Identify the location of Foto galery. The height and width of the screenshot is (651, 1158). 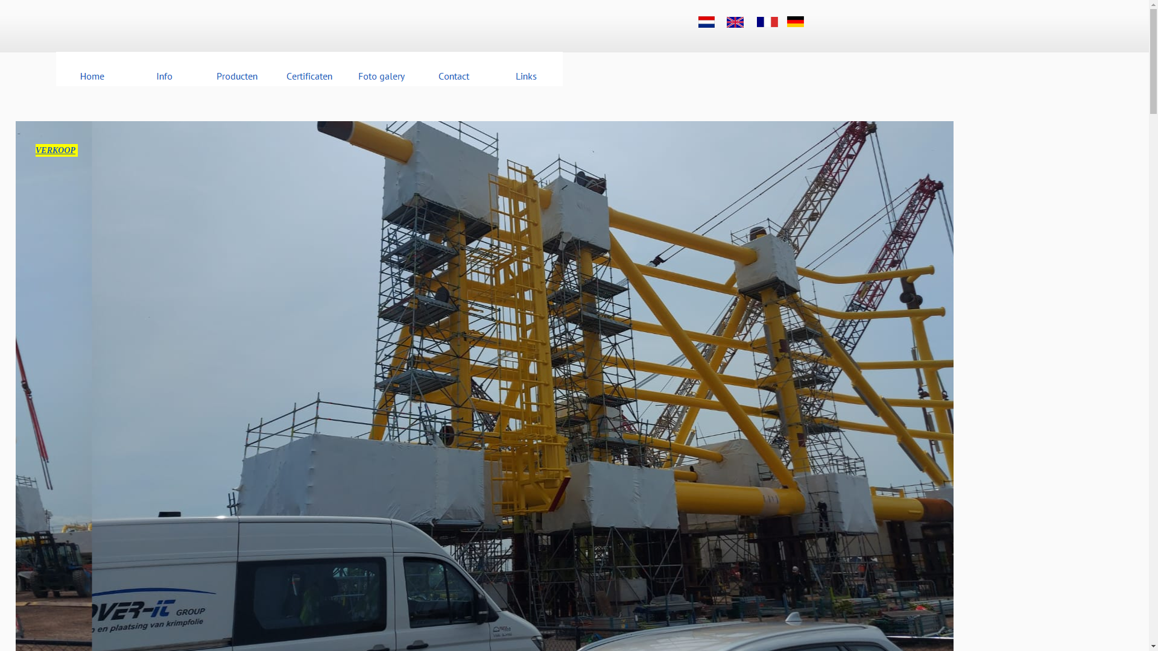
(382, 69).